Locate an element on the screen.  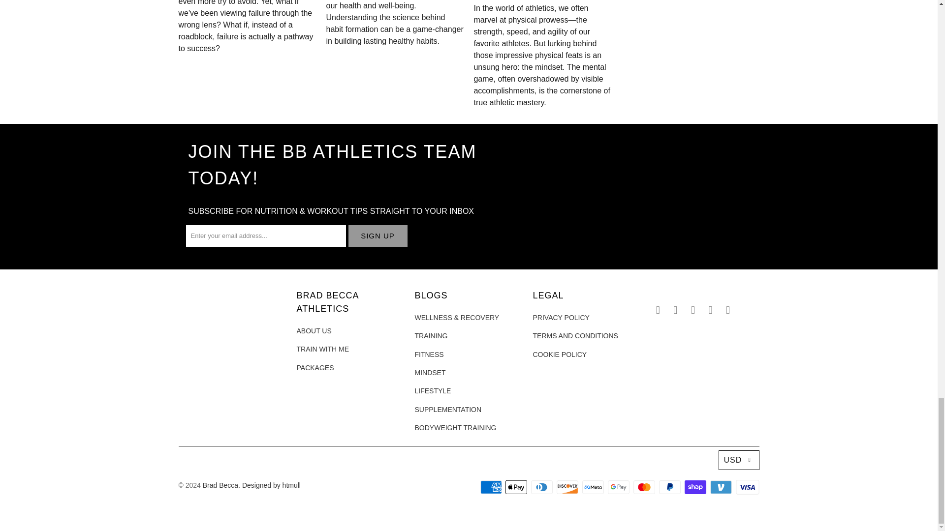
Visa is located at coordinates (747, 487).